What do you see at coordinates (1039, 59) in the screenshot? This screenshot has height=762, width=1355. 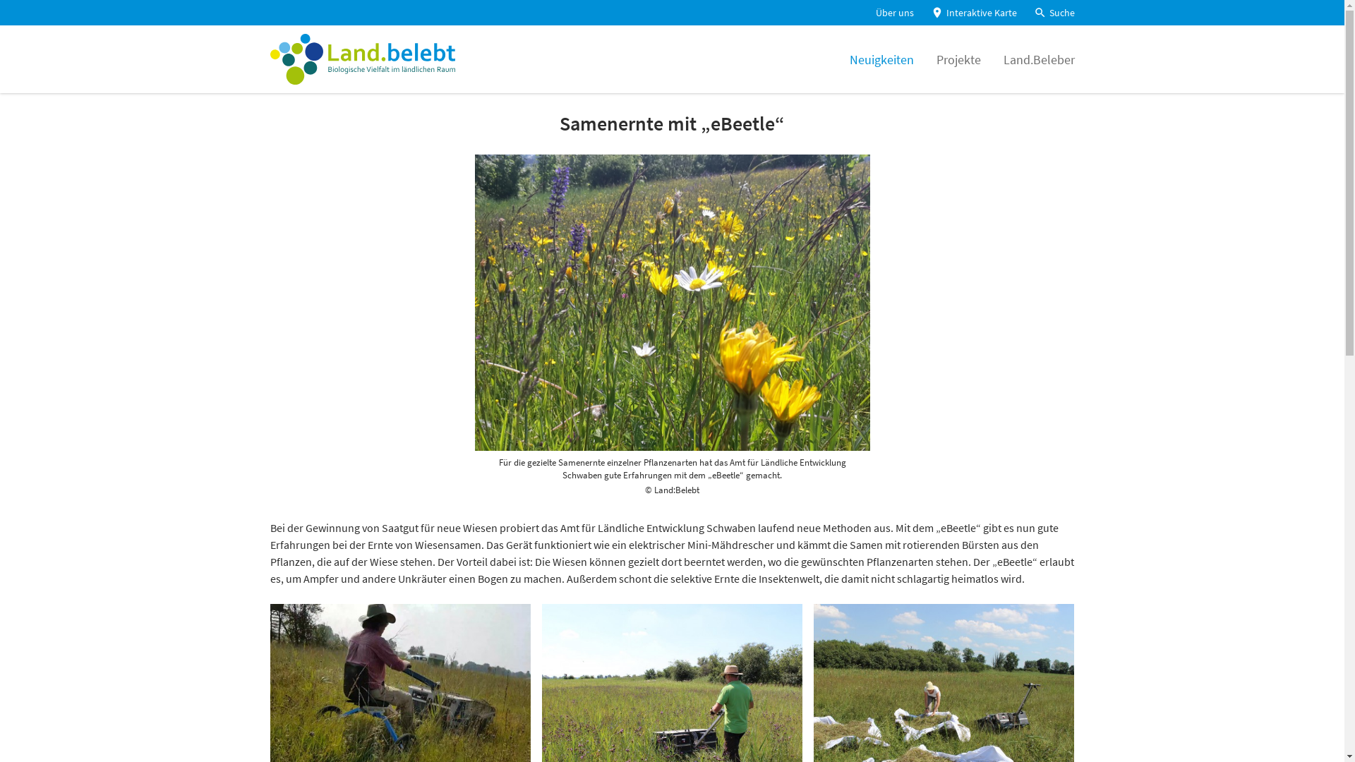 I see `Land.Beleber` at bounding box center [1039, 59].